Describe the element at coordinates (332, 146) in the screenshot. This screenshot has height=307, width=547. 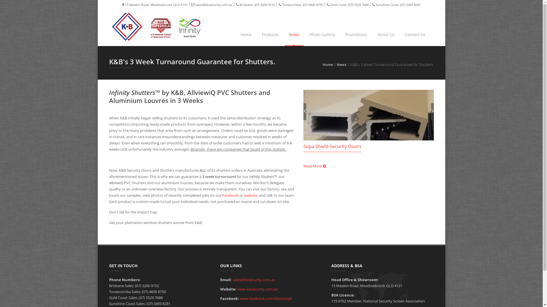
I see `Supa Shield Security Doors` at that location.